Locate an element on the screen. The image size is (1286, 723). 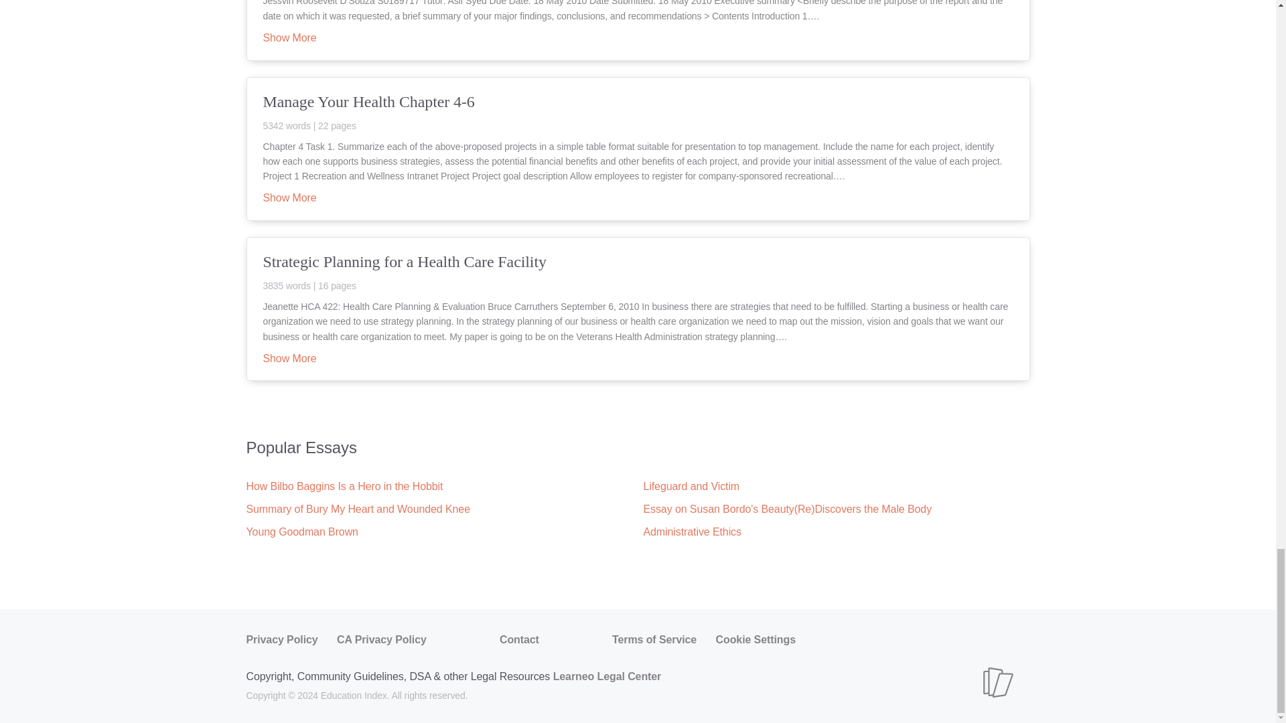
Summary of Bury My Heart and Wounded Knee is located at coordinates (358, 509).